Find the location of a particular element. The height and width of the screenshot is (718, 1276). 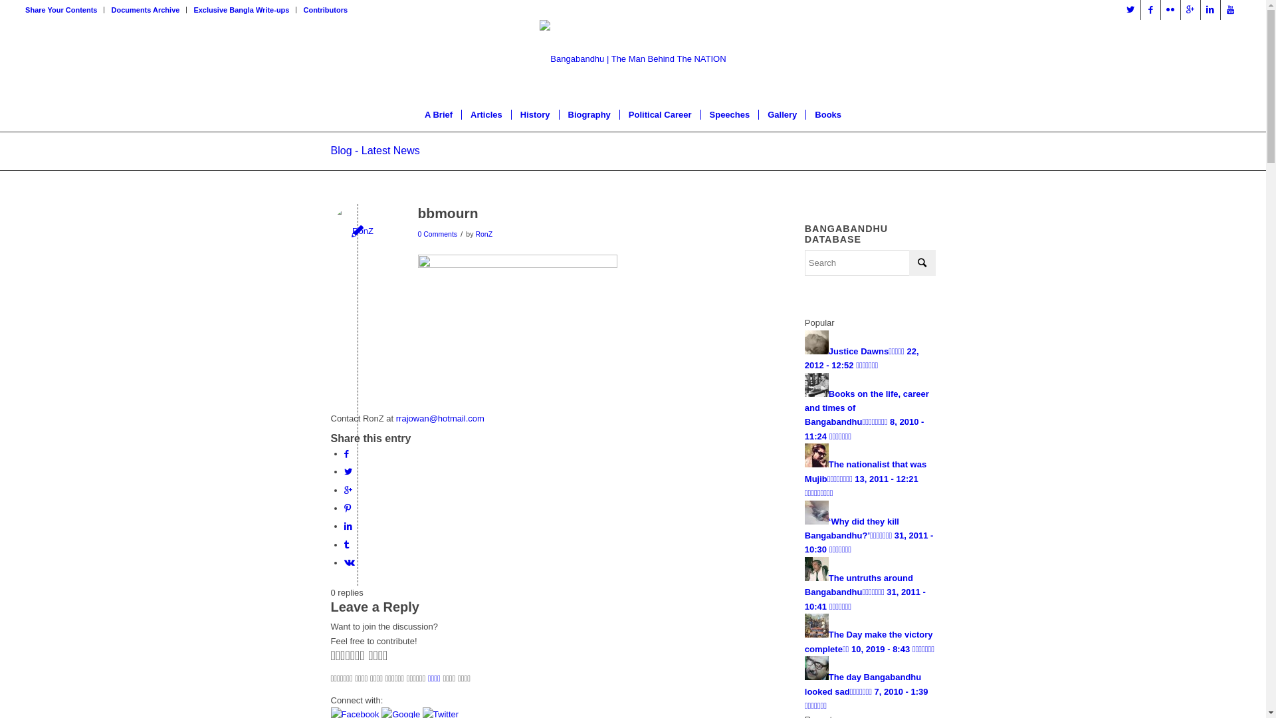

History is located at coordinates (535, 115).